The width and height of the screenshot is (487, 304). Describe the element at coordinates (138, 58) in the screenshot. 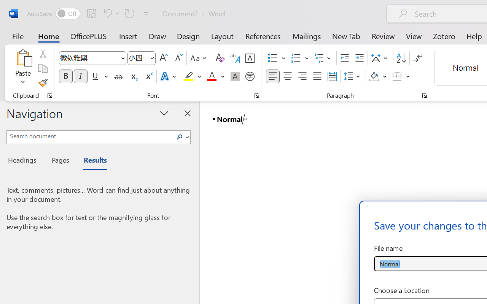

I see `Font Size` at that location.